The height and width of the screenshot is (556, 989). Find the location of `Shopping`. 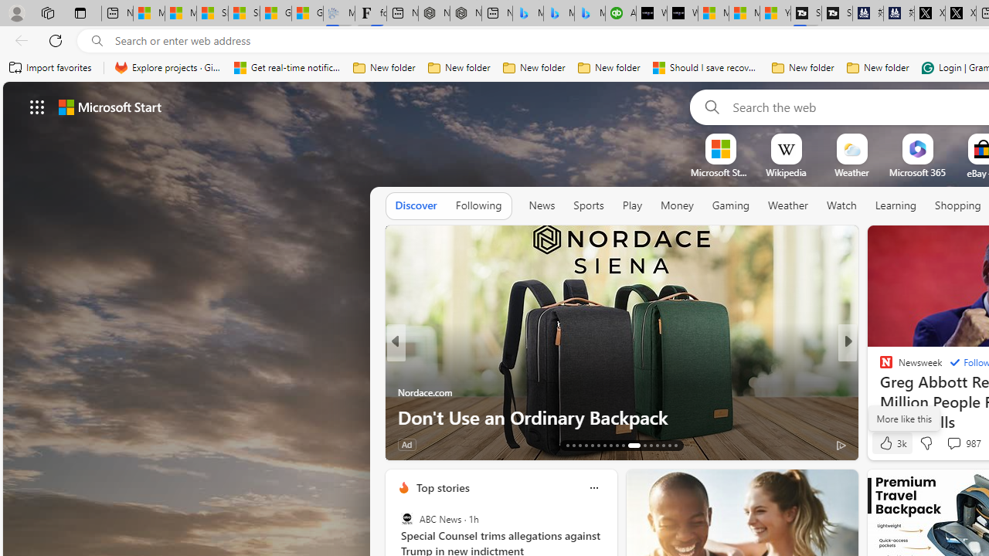

Shopping is located at coordinates (958, 205).